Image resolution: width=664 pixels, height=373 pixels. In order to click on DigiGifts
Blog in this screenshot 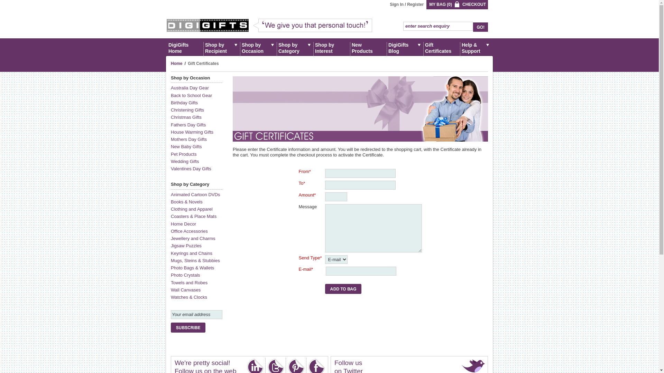, I will do `click(405, 47)`.